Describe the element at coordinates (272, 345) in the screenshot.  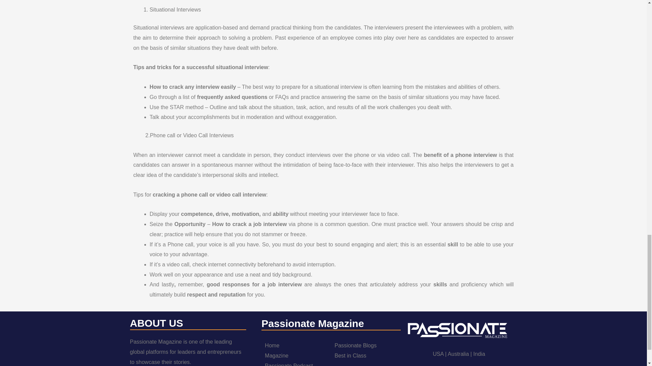
I see `Home` at that location.